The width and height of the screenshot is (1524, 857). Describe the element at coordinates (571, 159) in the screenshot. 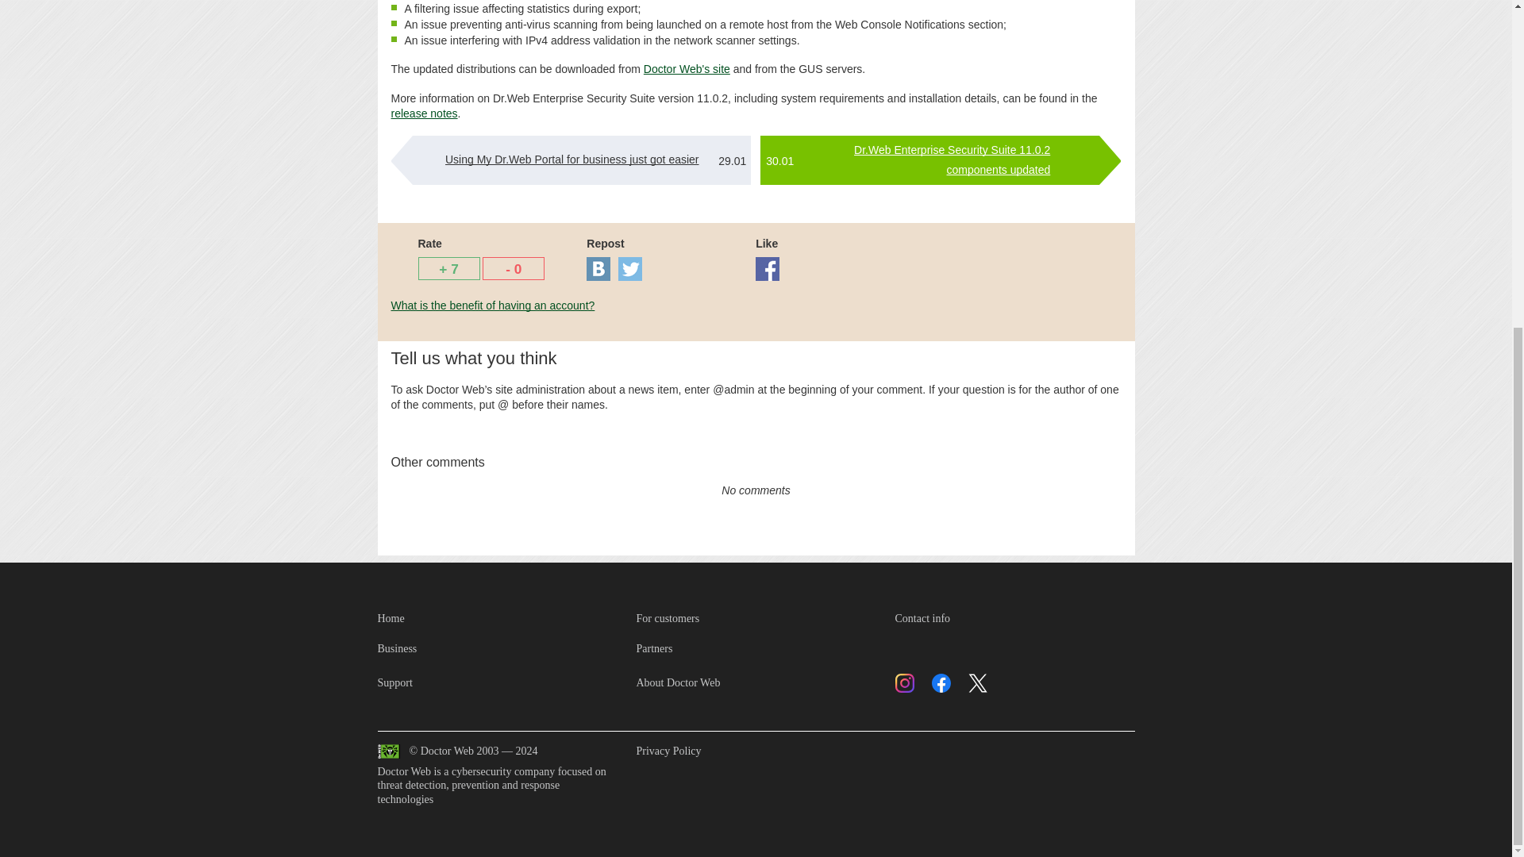

I see `Using My Dr.Web Portal for business just got easier` at that location.